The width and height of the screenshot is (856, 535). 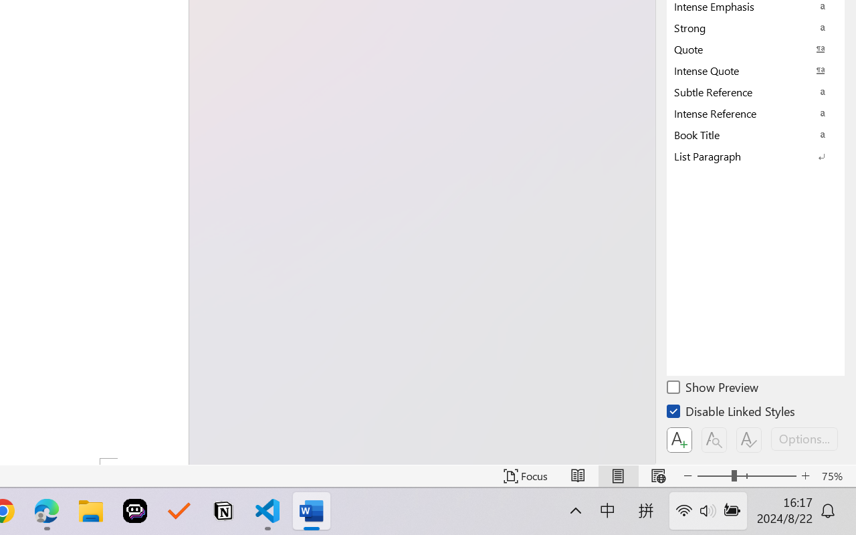 What do you see at coordinates (756, 113) in the screenshot?
I see `Intense Reference` at bounding box center [756, 113].